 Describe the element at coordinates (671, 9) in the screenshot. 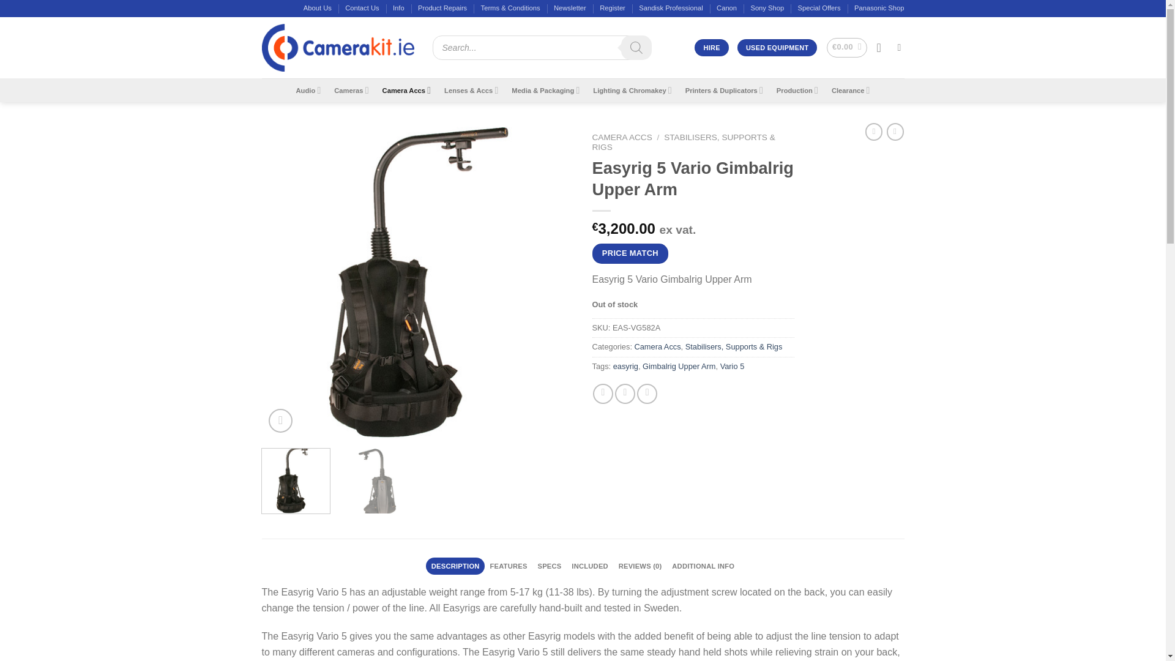

I see `Sandisk Professional` at that location.